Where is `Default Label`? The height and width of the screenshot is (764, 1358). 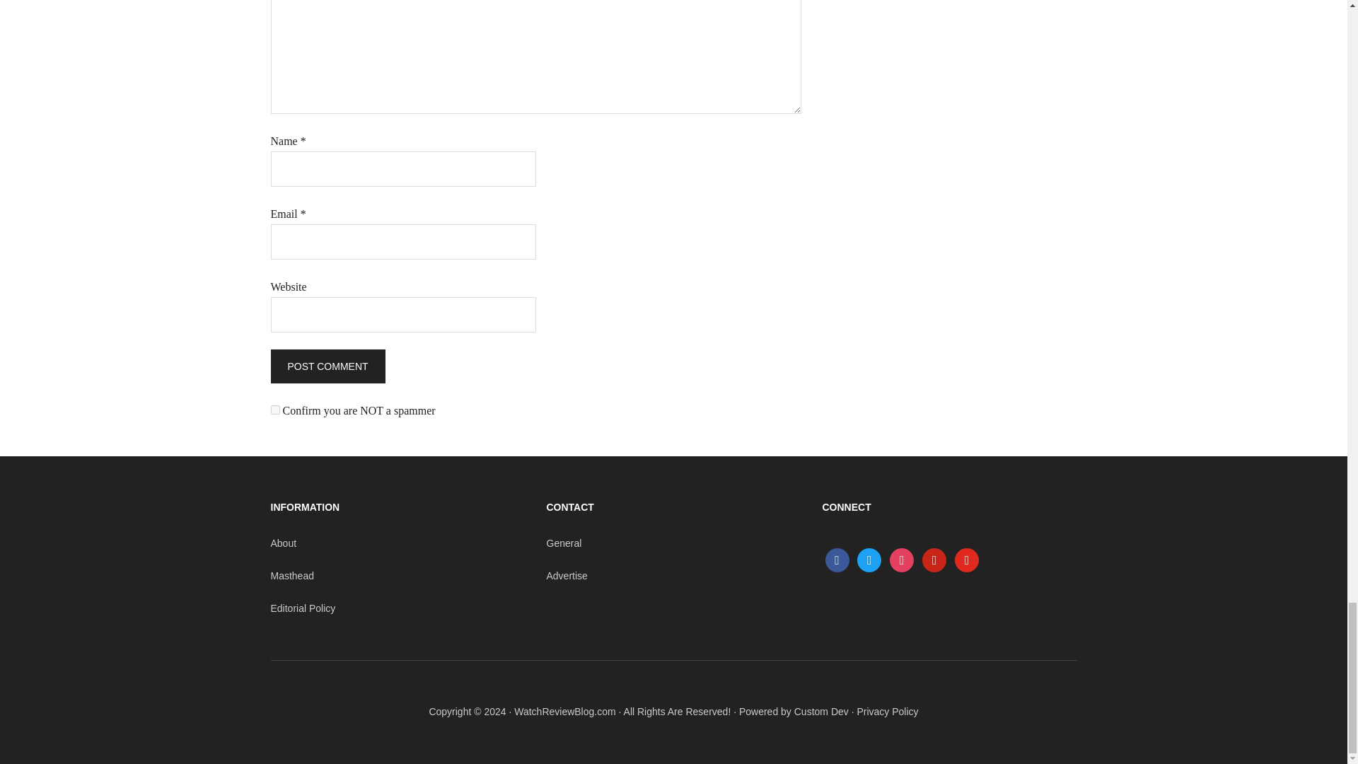 Default Label is located at coordinates (966, 560).